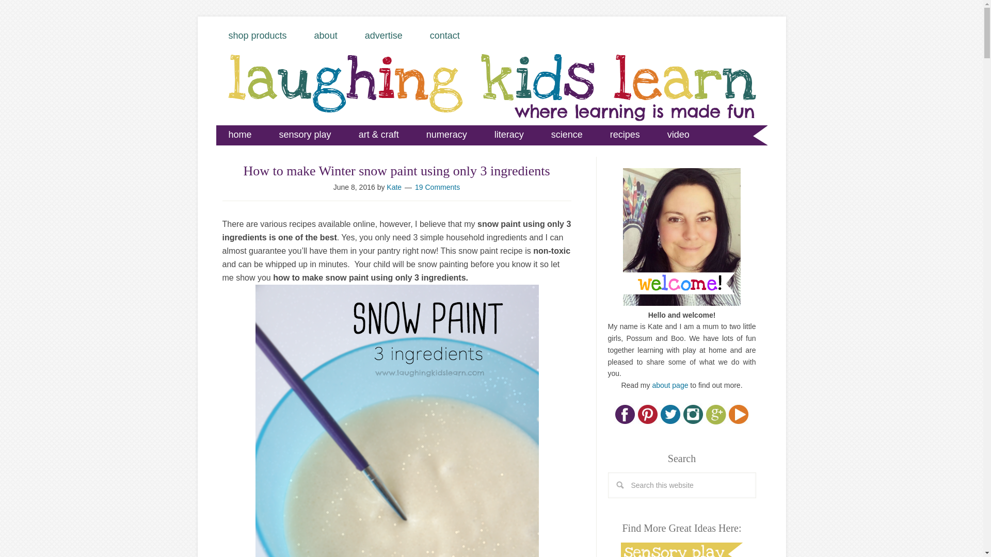  Describe the element at coordinates (326, 35) in the screenshot. I see `about` at that location.